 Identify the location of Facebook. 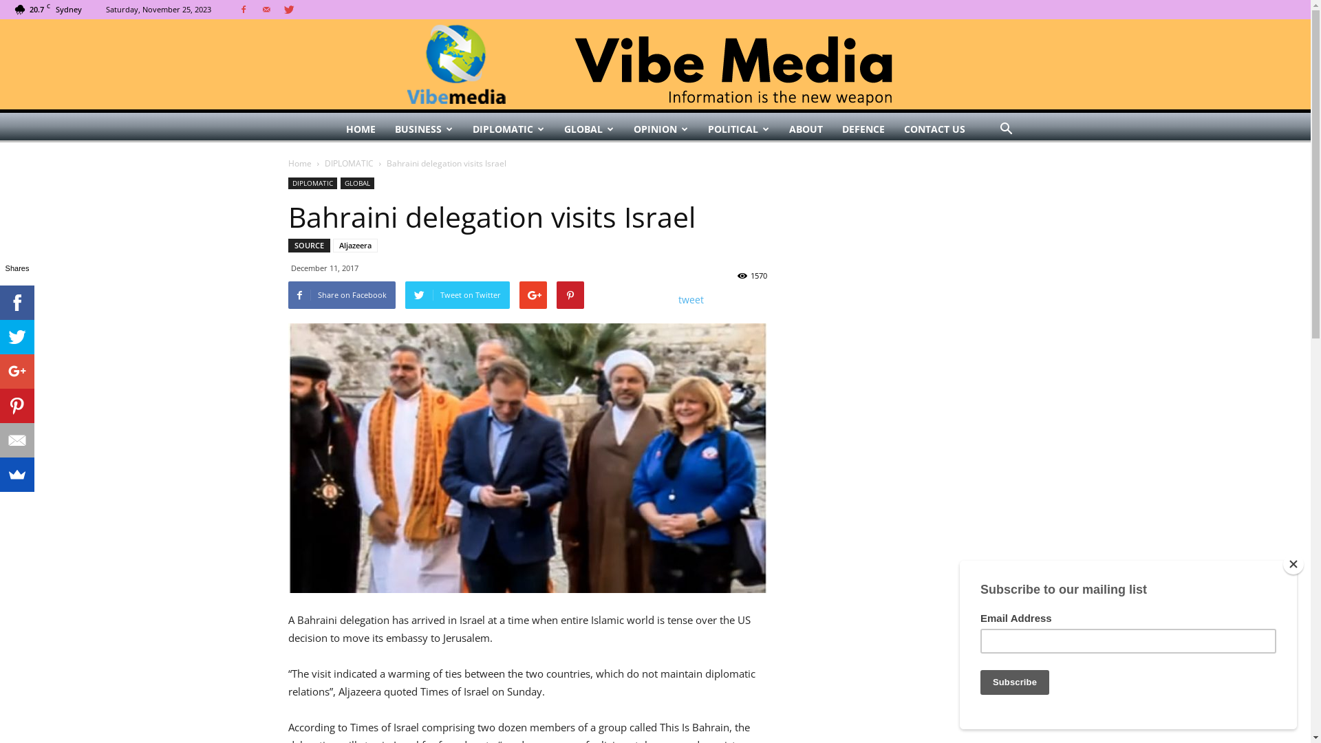
(17, 303).